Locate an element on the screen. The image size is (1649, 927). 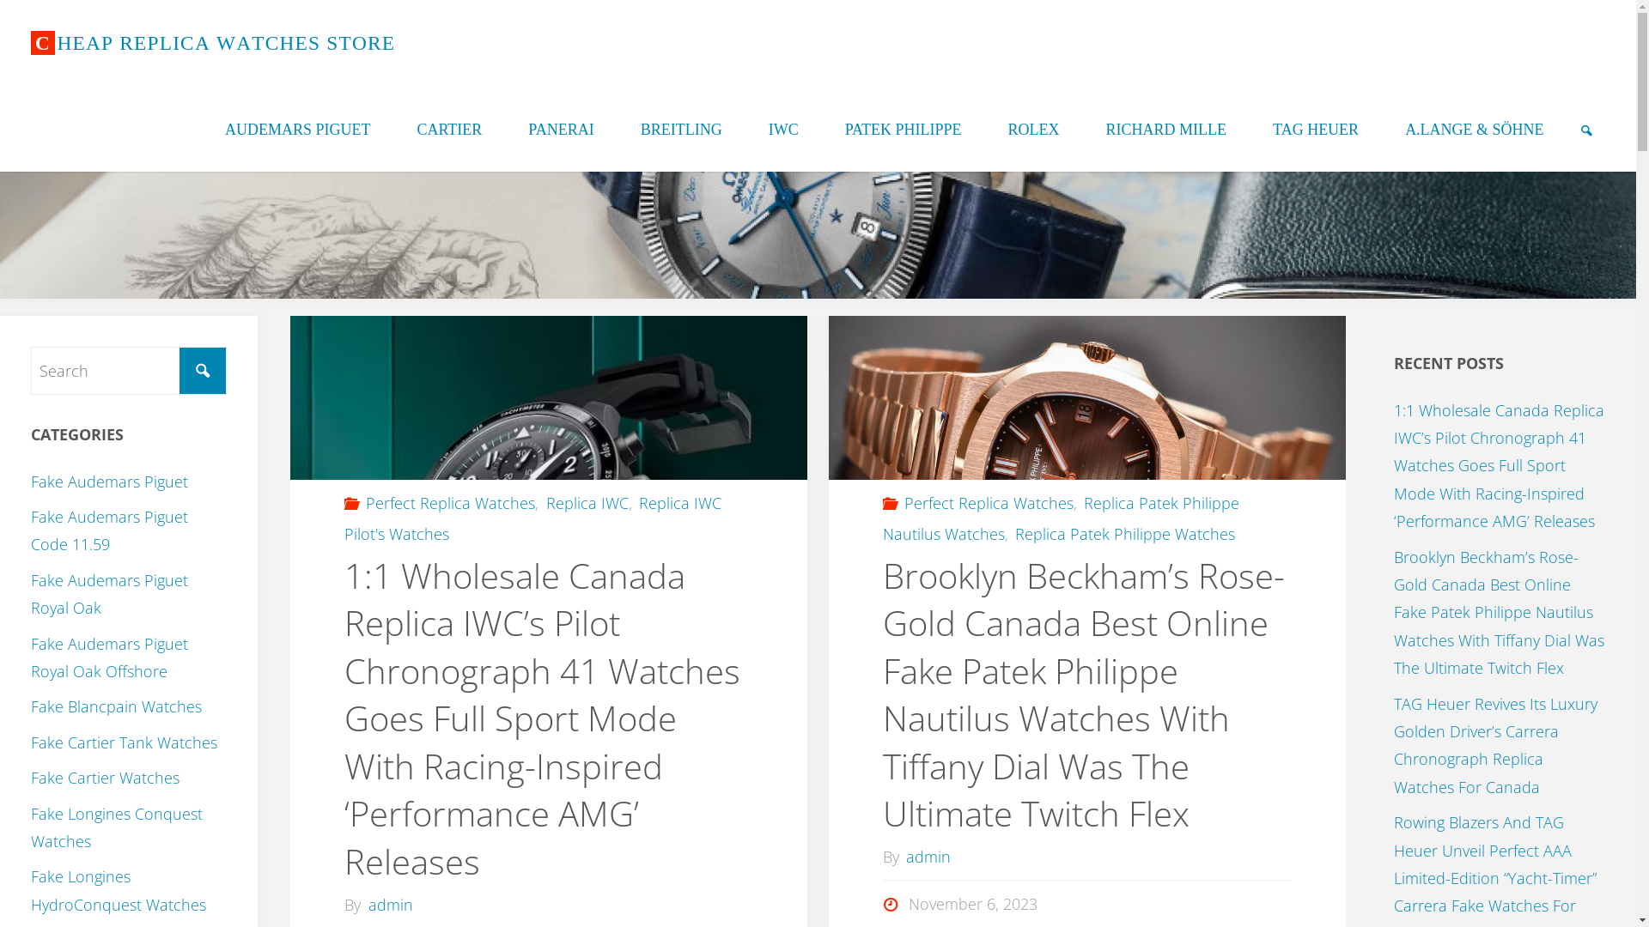
Categories is located at coordinates (354, 503).